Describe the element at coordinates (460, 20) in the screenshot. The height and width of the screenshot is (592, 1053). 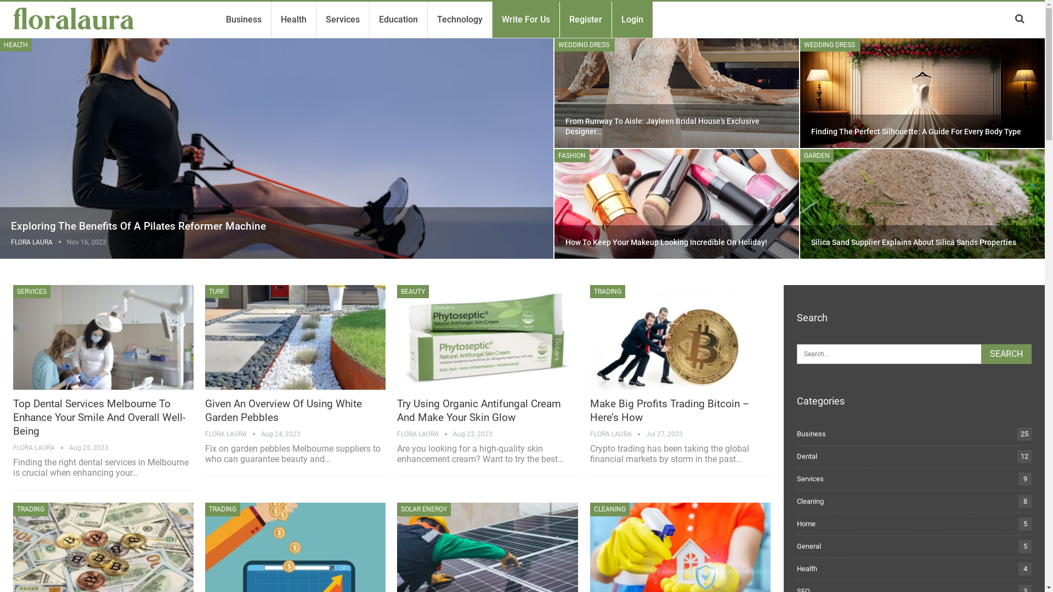
I see `Technology` at that location.